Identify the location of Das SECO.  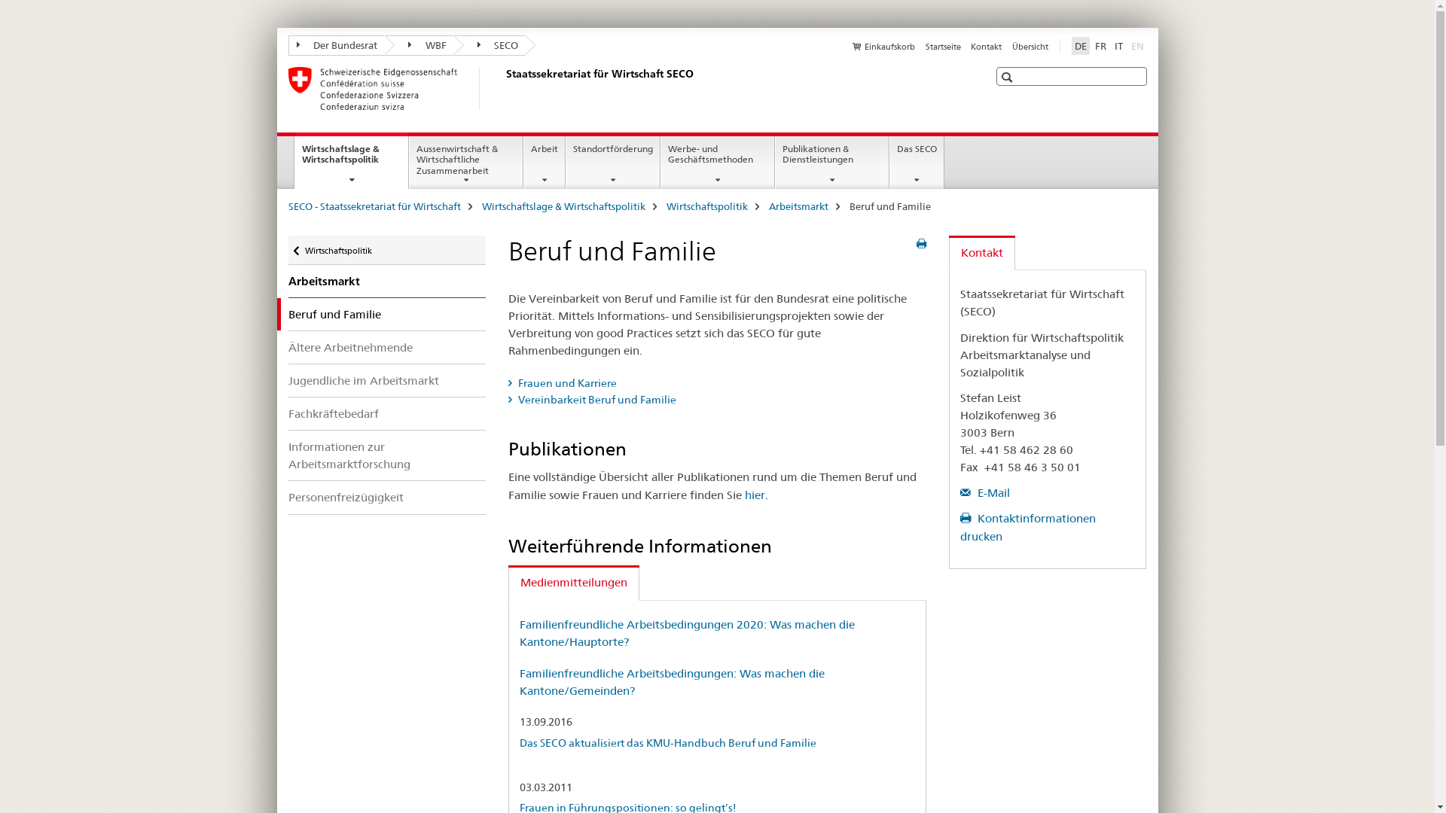
(917, 163).